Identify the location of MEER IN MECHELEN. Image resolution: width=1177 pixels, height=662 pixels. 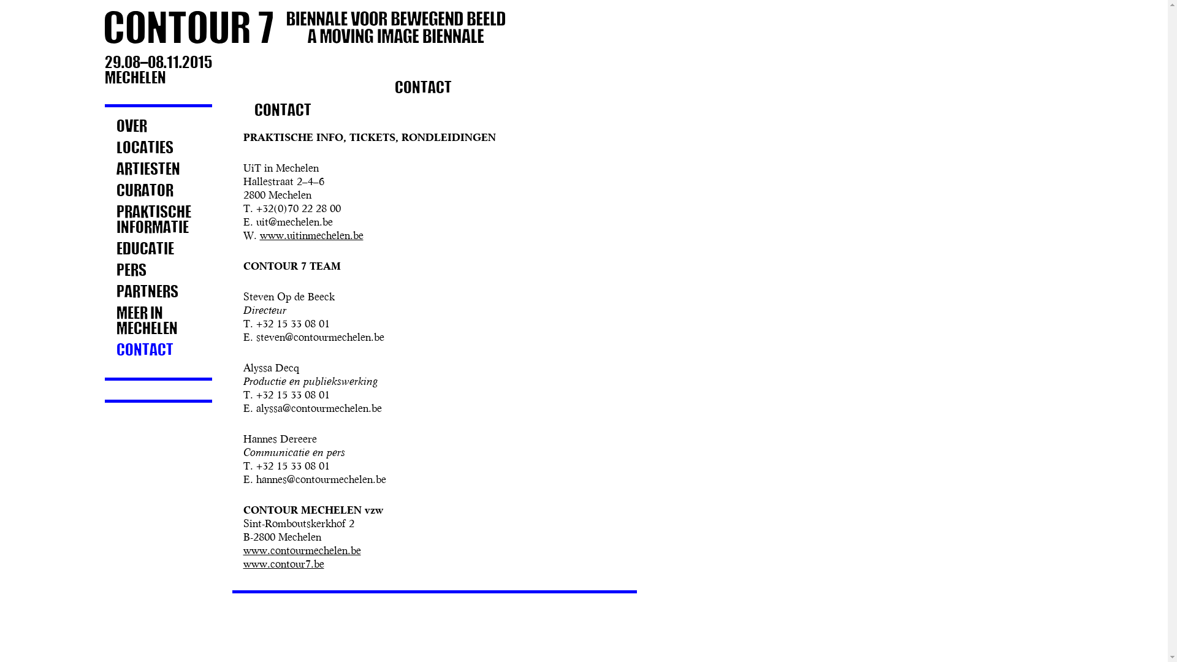
(158, 321).